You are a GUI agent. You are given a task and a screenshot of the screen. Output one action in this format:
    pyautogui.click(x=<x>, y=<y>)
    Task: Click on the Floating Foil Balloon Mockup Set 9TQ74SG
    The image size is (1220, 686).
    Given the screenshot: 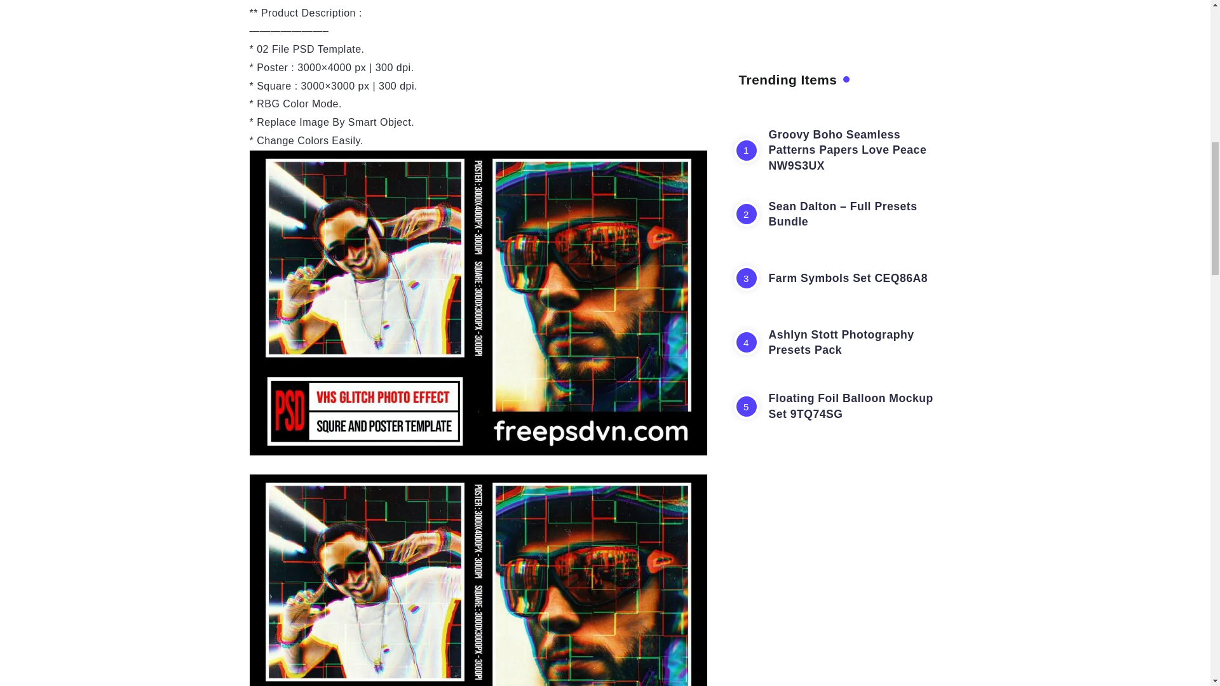 What is the action you would take?
    pyautogui.click(x=850, y=225)
    